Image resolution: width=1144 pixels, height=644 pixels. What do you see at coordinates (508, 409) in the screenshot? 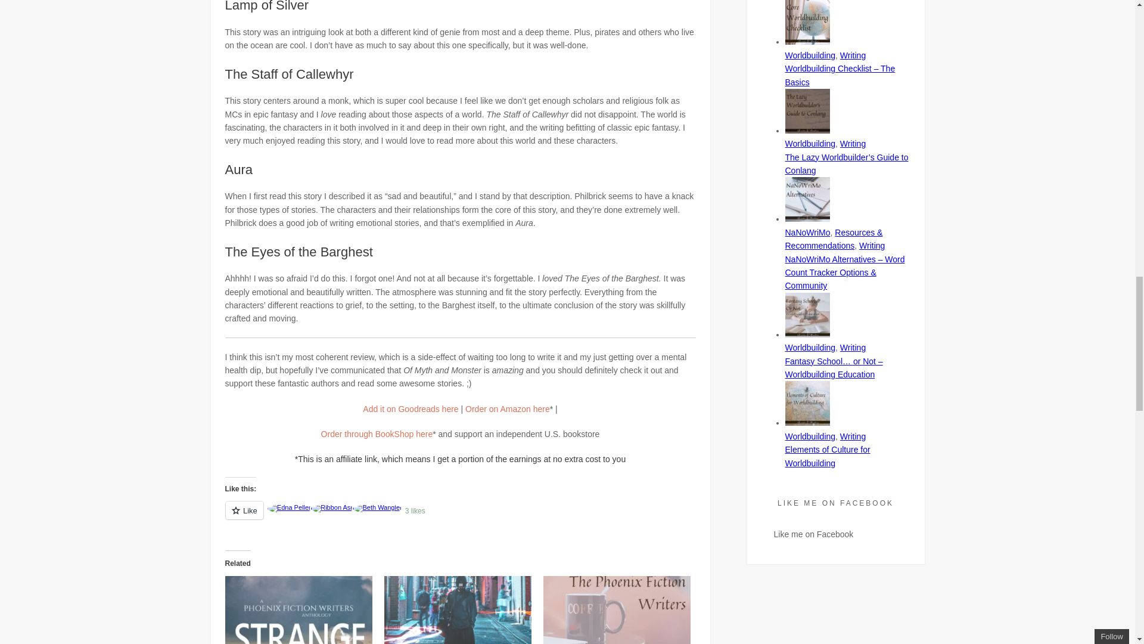
I see `Order on Amazon here` at bounding box center [508, 409].